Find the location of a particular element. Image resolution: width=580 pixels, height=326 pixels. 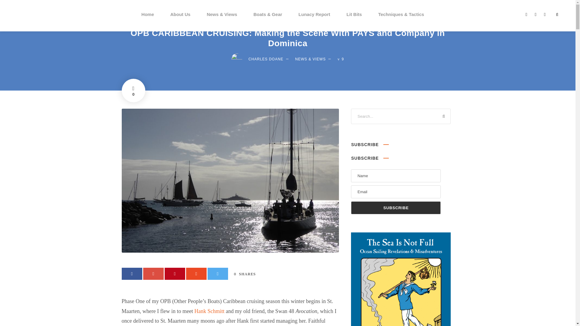

Subscribe is located at coordinates (396, 208).